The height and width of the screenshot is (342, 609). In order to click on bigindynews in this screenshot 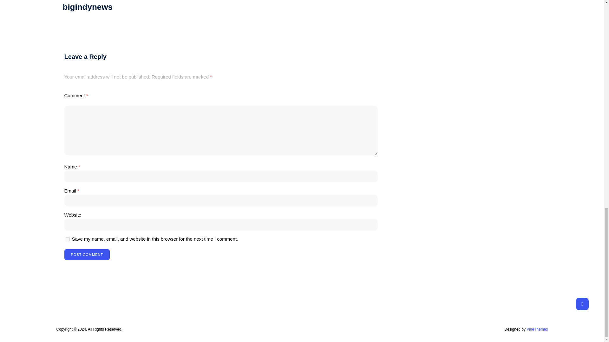, I will do `click(88, 7)`.